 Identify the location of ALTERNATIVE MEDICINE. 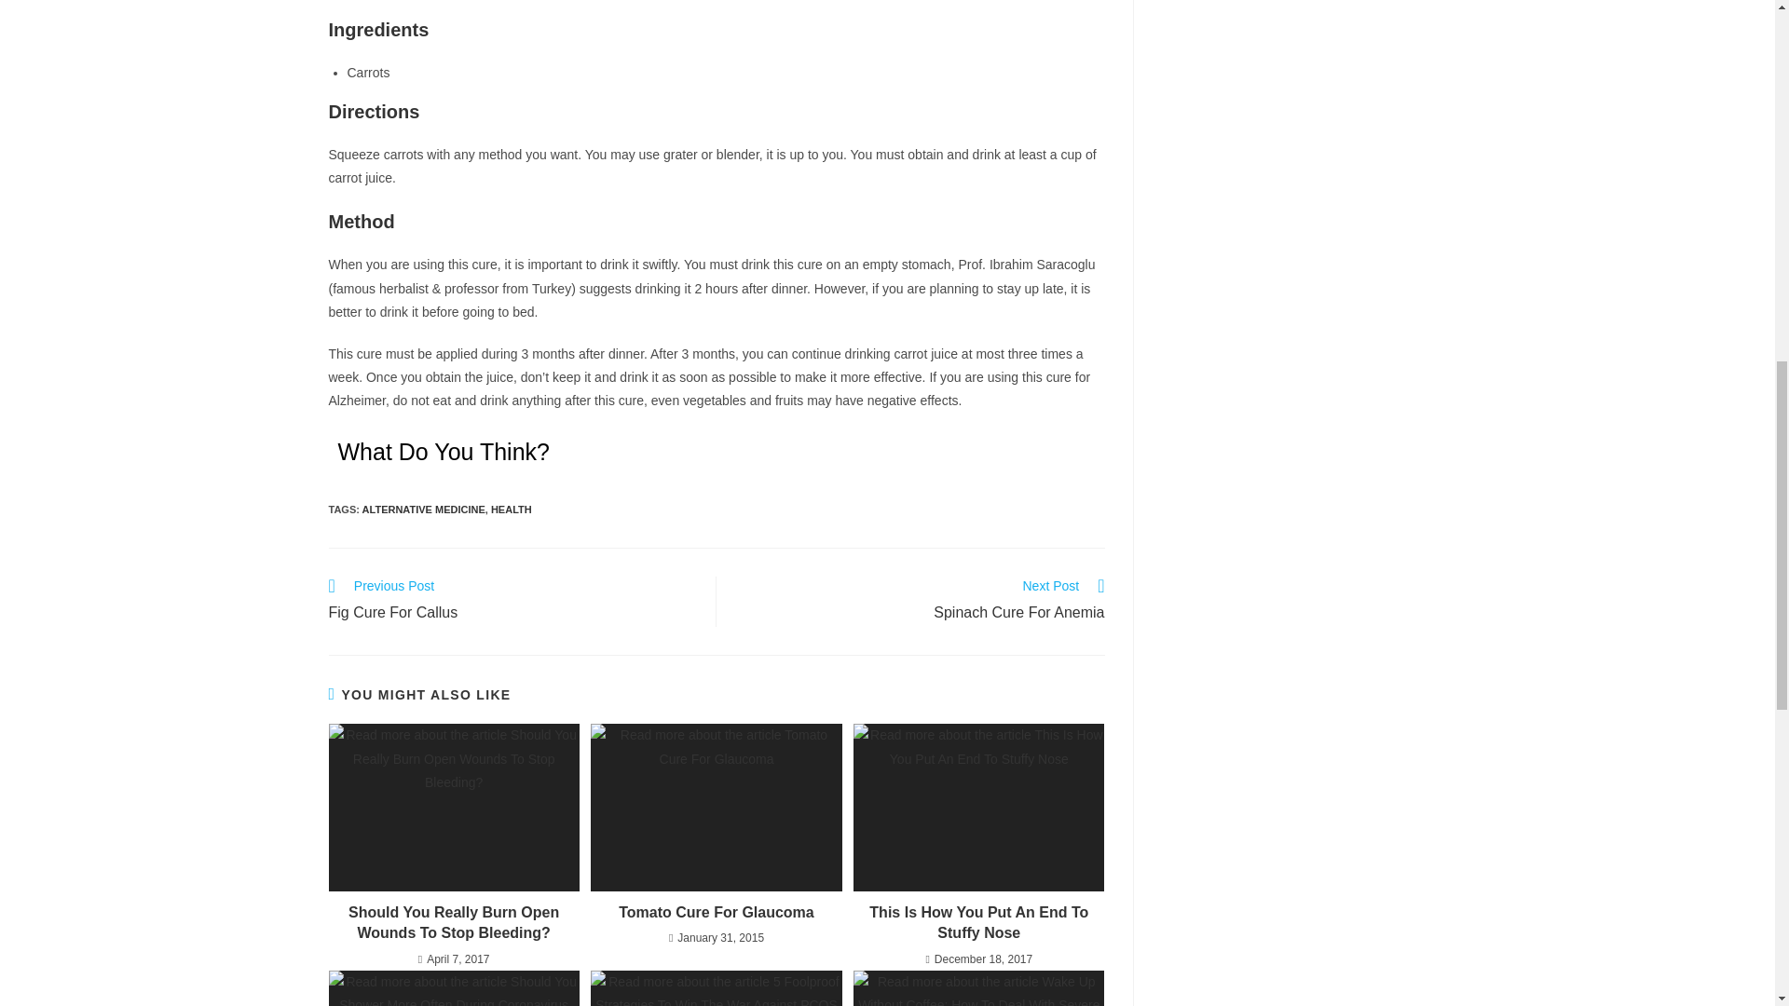
(512, 601).